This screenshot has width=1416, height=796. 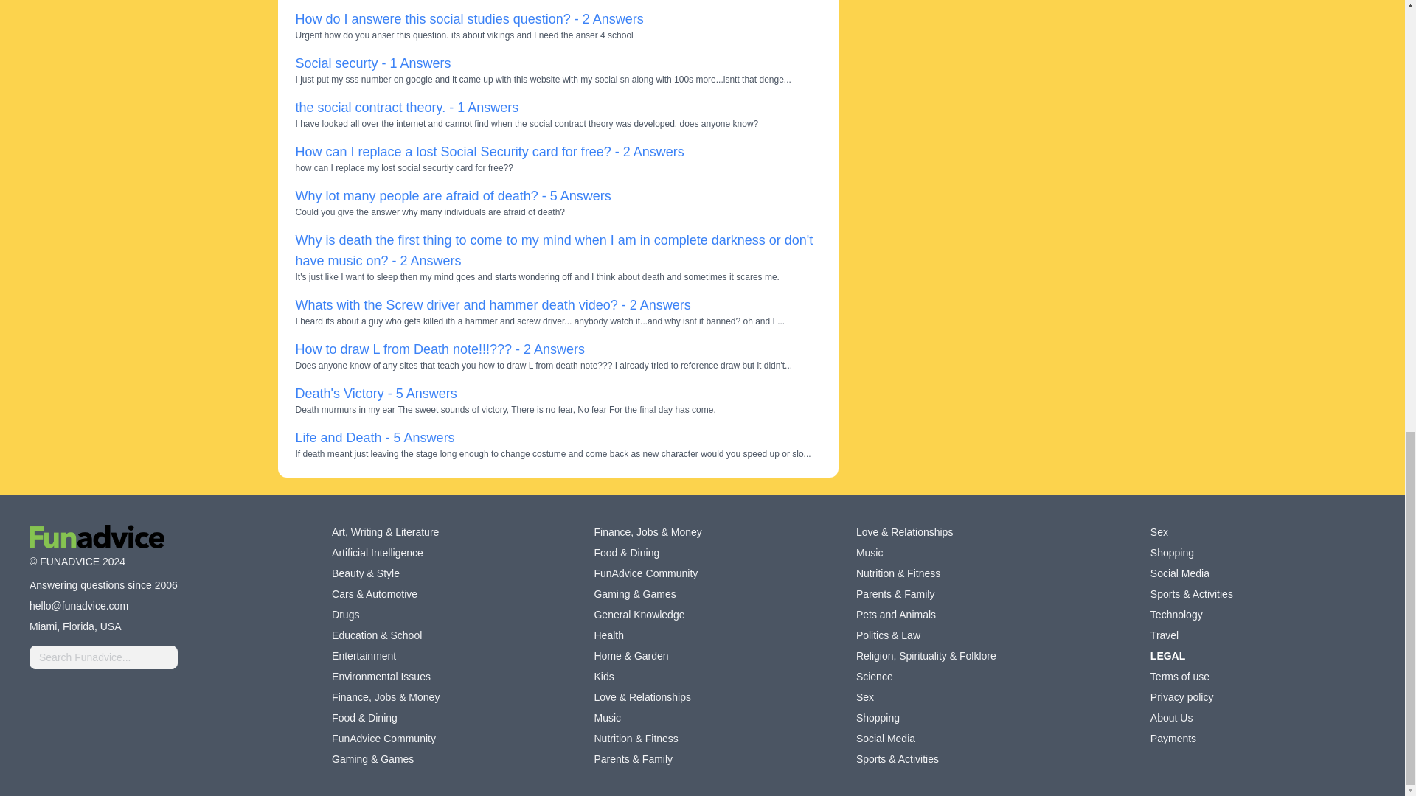 I want to click on How to draw L from Death note!!!??? - 2 Answers, so click(x=440, y=349).